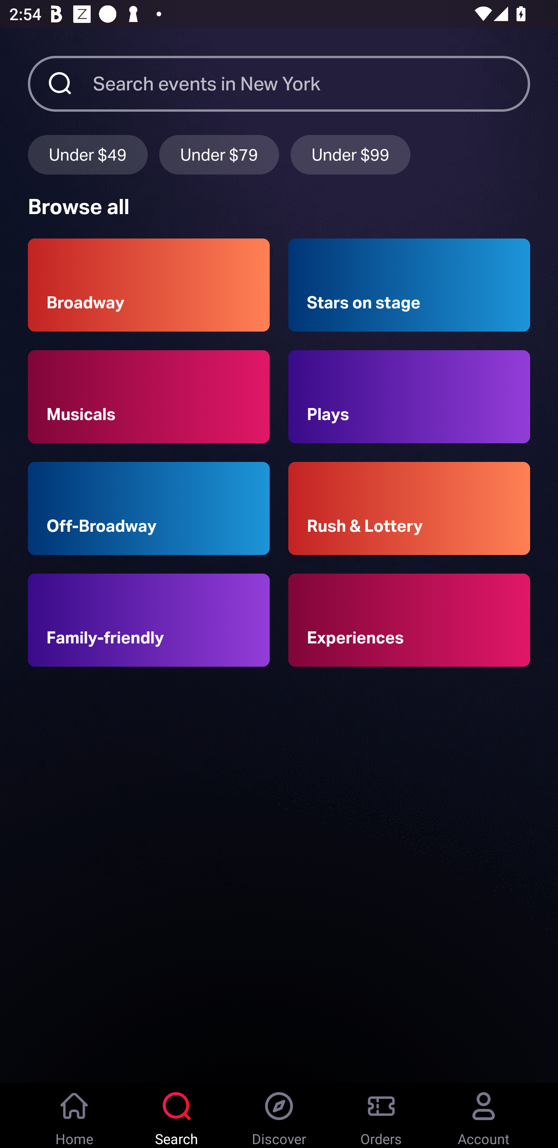 The image size is (558, 1148). I want to click on Account, so click(484, 1115).